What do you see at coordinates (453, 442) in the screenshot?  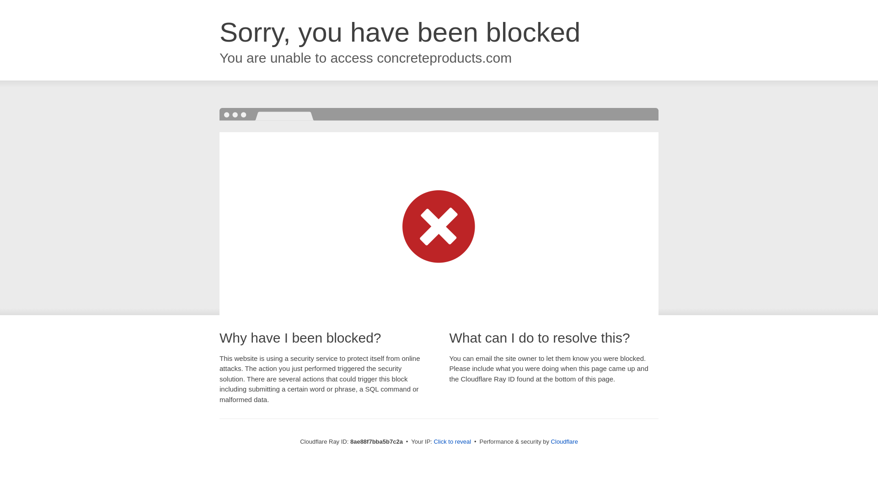 I see `Click to reveal` at bounding box center [453, 442].